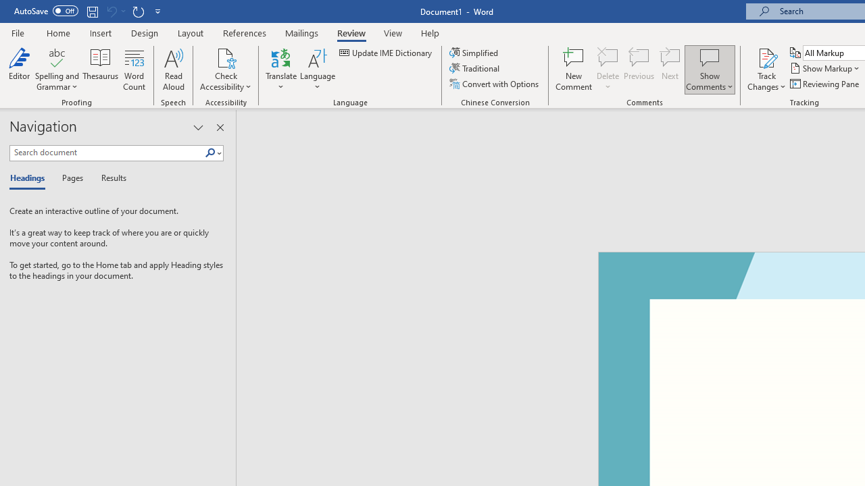  I want to click on View, so click(393, 32).